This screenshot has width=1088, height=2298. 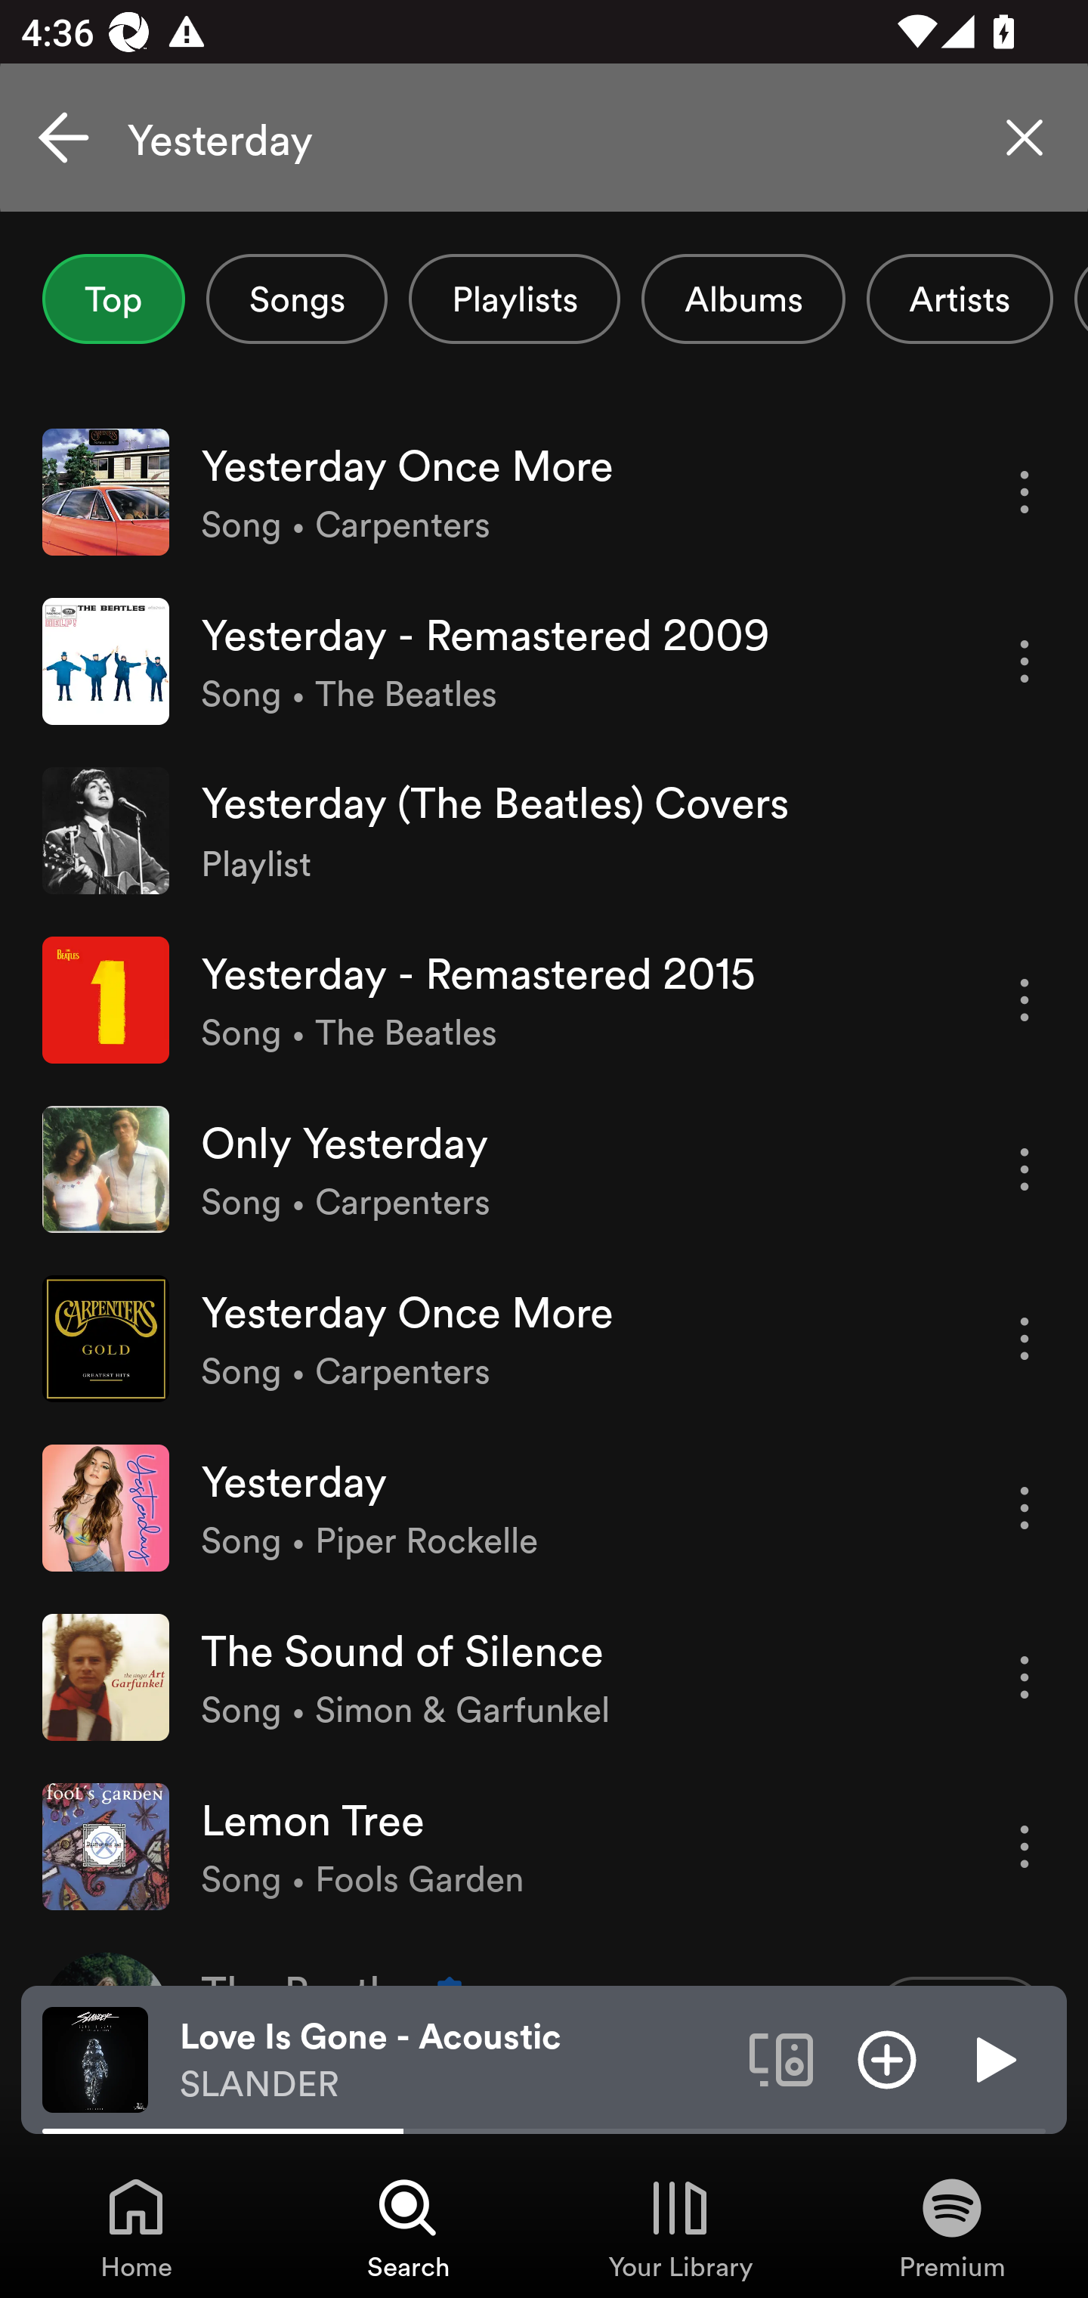 What do you see at coordinates (1025, 138) in the screenshot?
I see `Clear search query` at bounding box center [1025, 138].